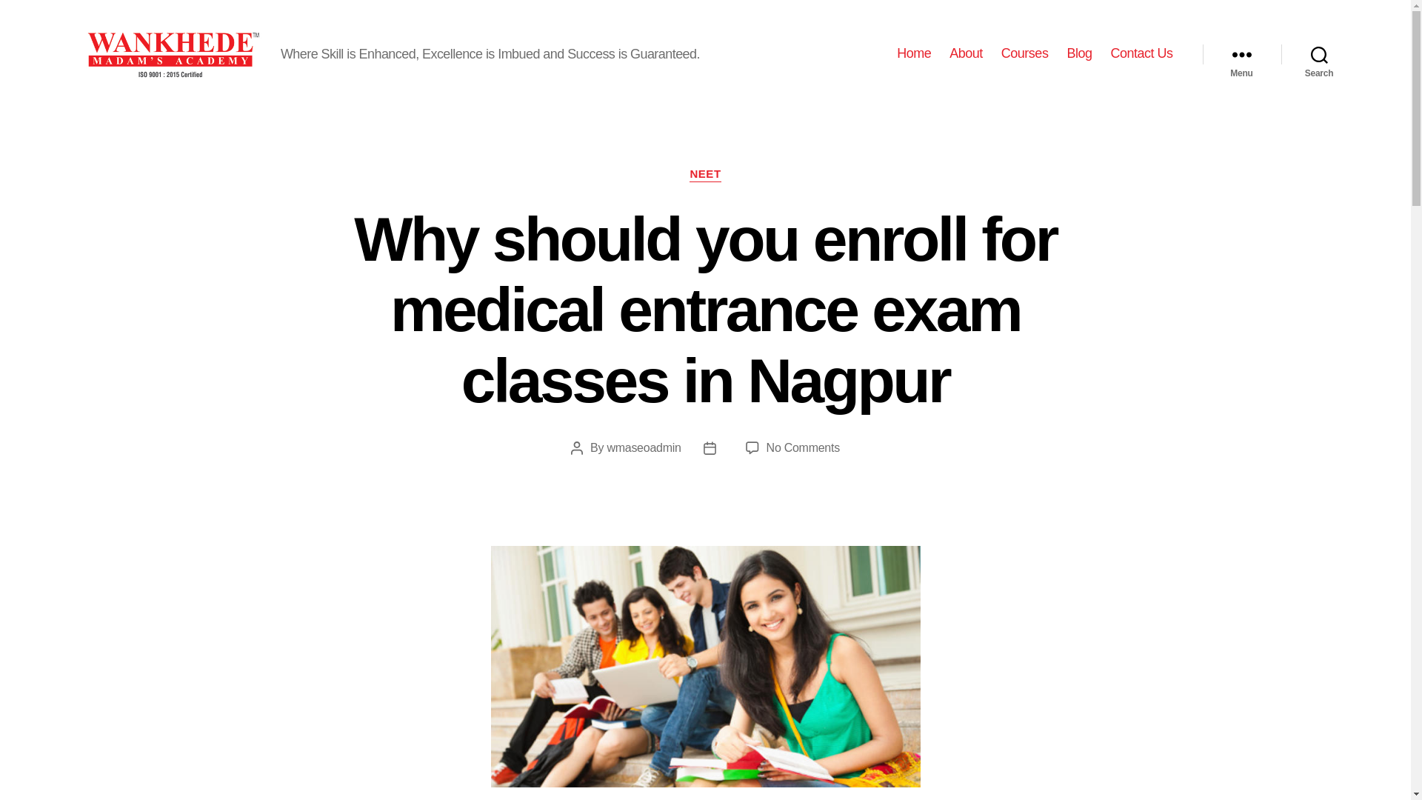 This screenshot has width=1422, height=800. I want to click on Home, so click(914, 53).